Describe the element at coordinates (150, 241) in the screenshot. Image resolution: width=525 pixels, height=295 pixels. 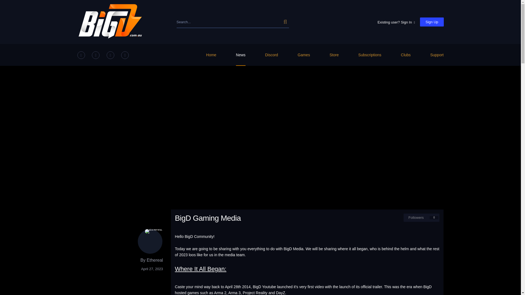
I see `Go to Ethereal's profile` at that location.